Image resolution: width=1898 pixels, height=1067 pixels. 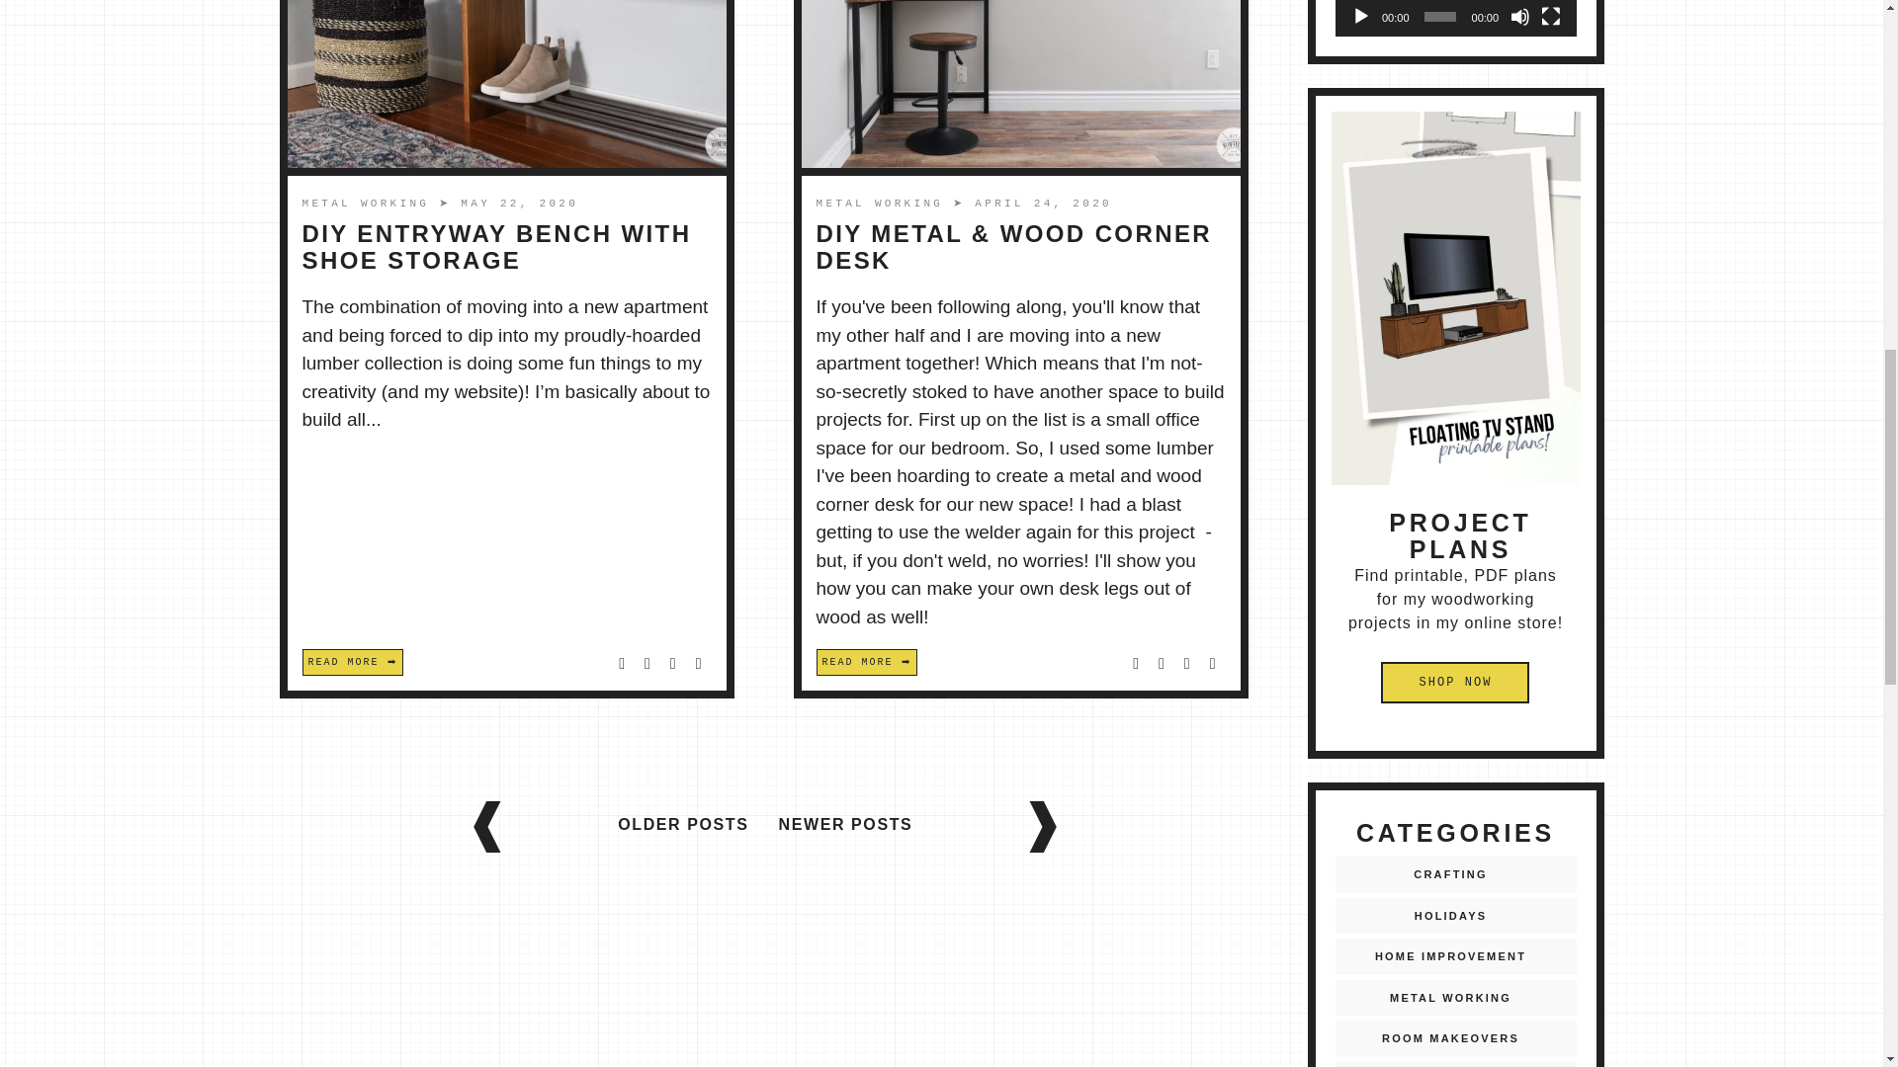 I want to click on Fullscreen, so click(x=1550, y=16).